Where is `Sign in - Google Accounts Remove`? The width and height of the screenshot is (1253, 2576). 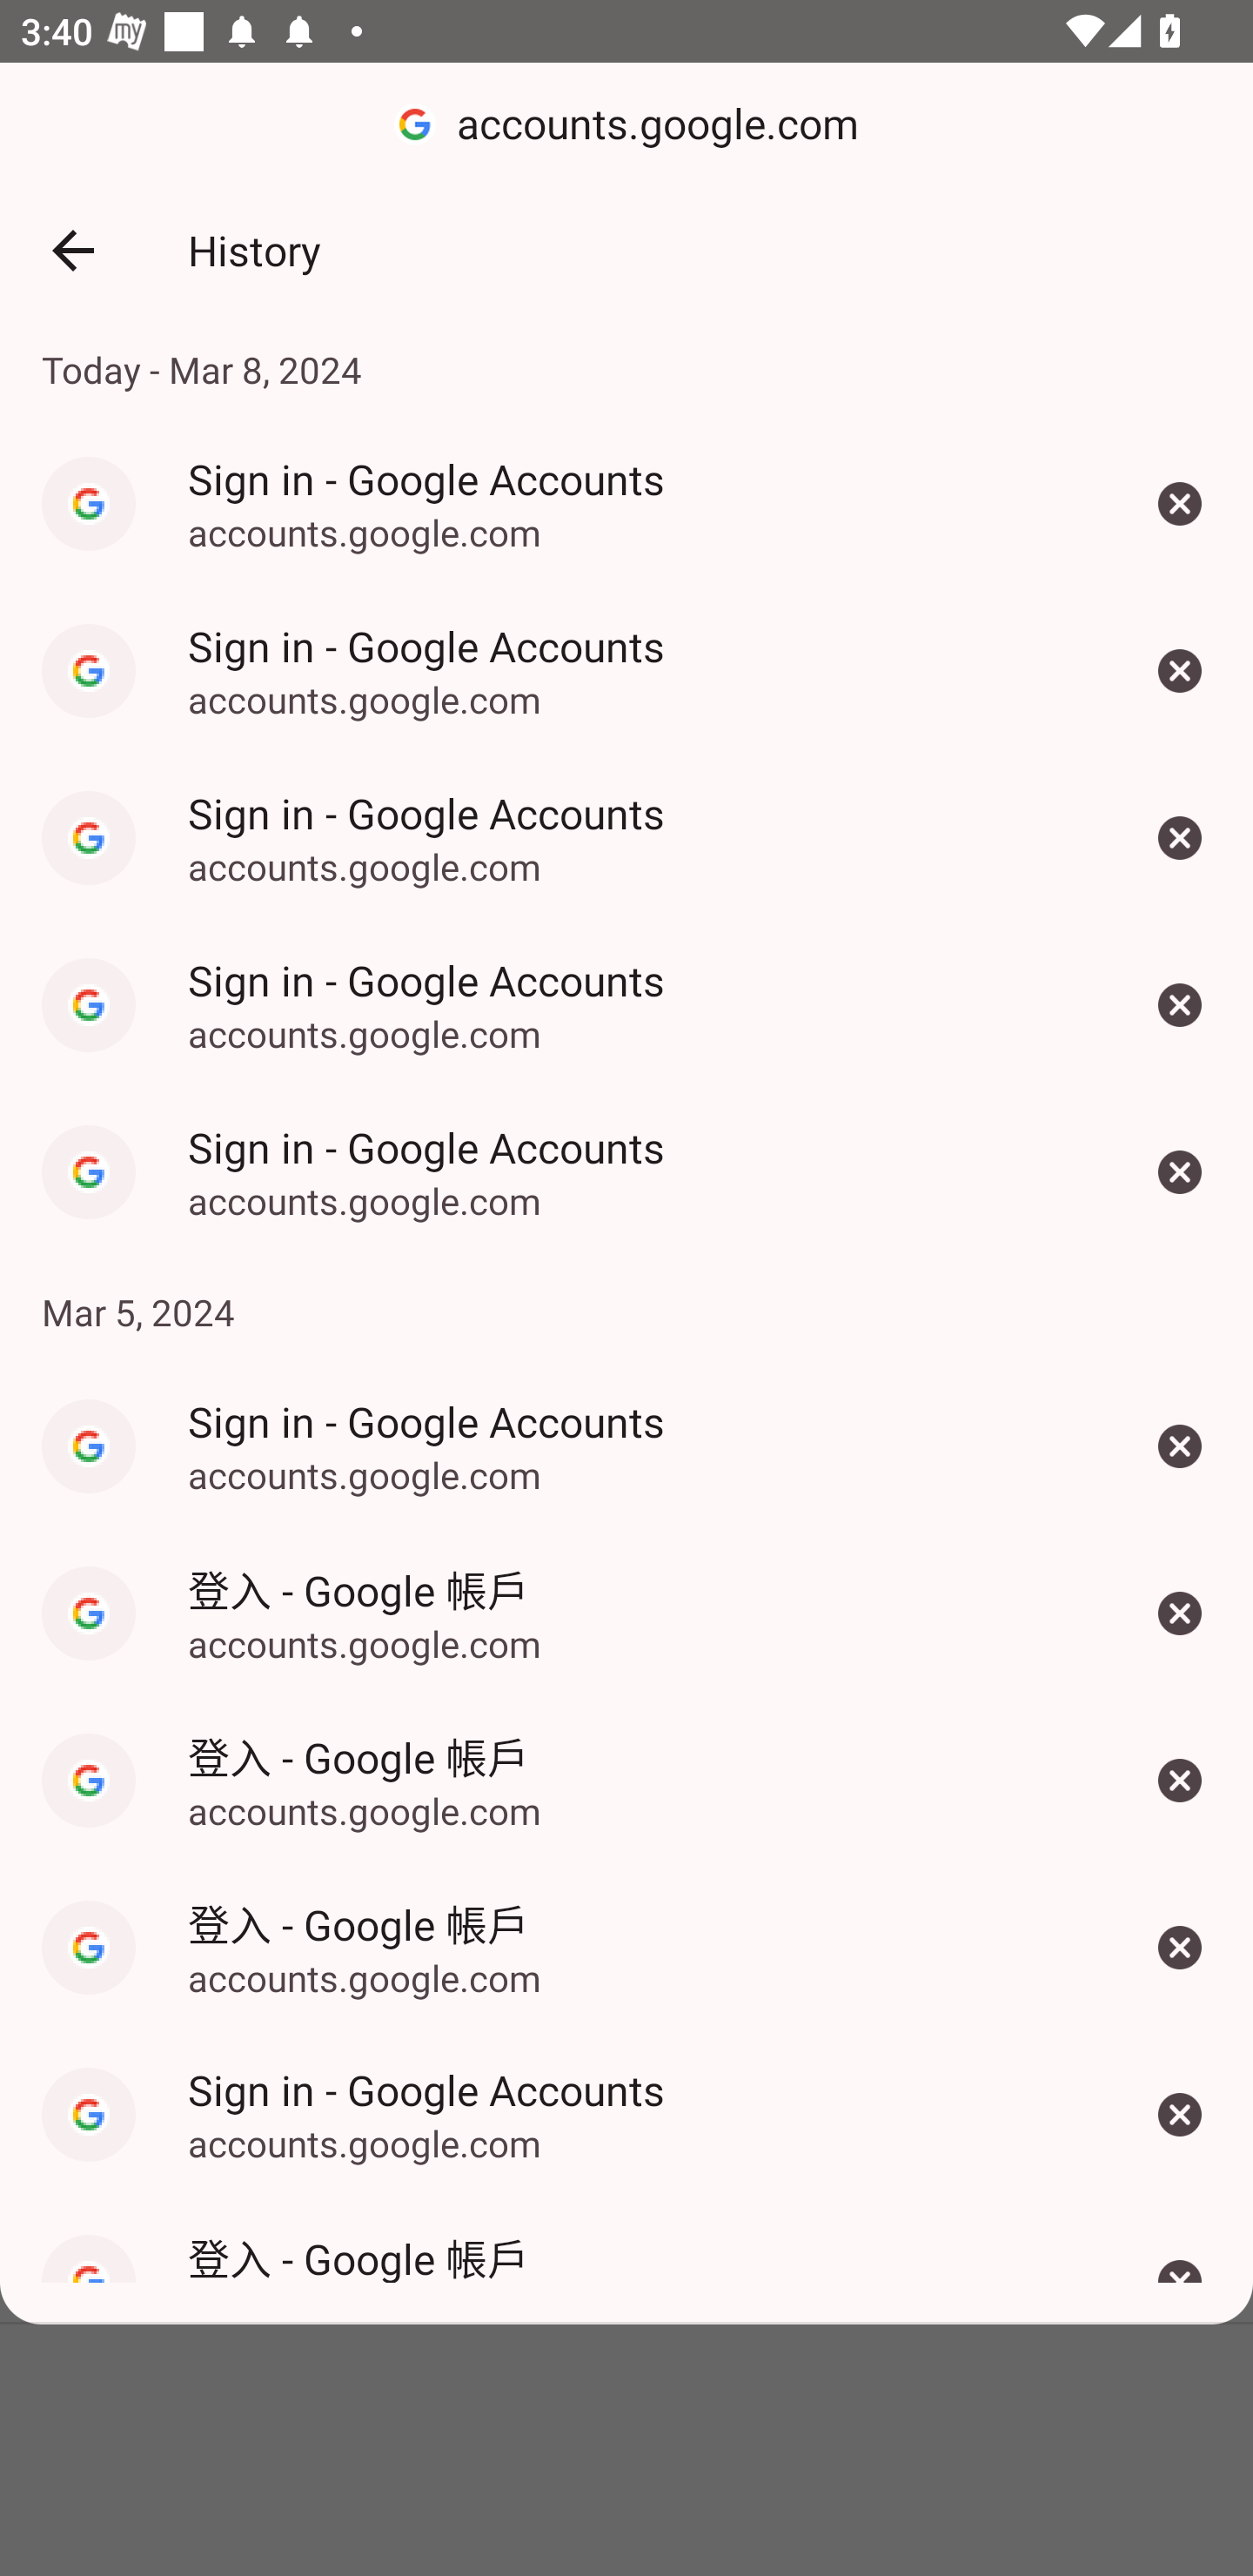
Sign in - Google Accounts Remove is located at coordinates (1180, 2115).